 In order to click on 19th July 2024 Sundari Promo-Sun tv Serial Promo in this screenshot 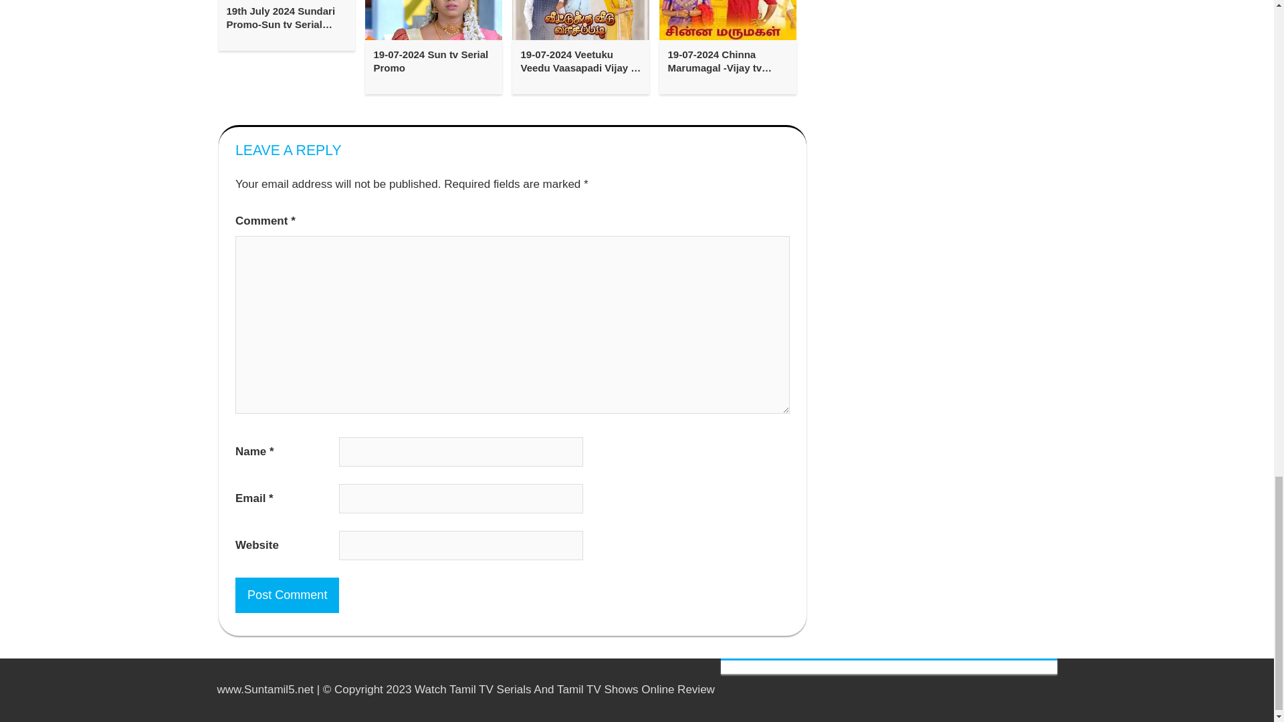, I will do `click(286, 17)`.